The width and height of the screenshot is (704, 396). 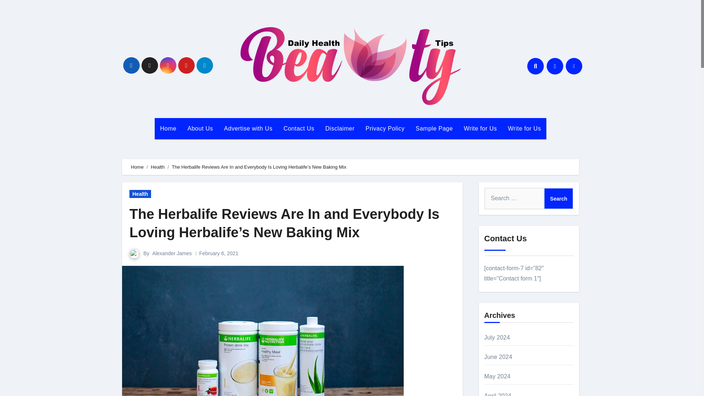 I want to click on Home, so click(x=137, y=167).